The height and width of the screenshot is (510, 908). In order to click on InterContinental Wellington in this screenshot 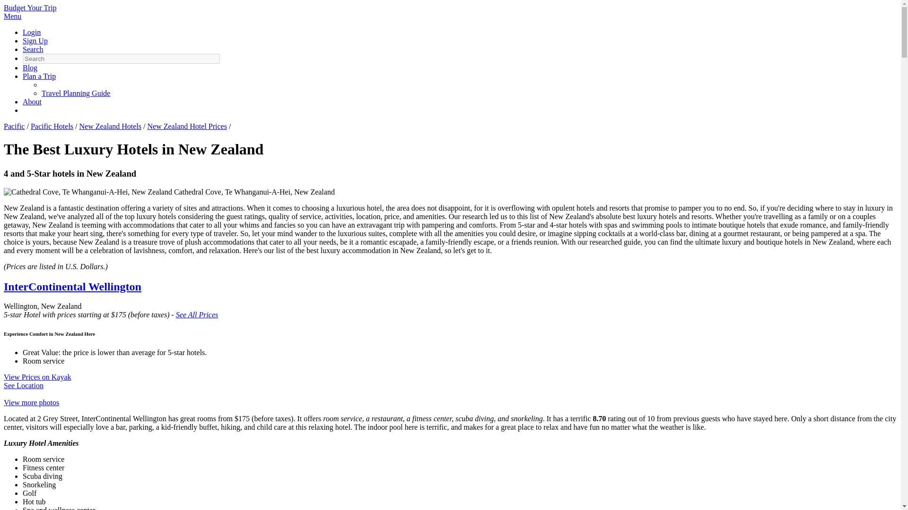, I will do `click(72, 286)`.